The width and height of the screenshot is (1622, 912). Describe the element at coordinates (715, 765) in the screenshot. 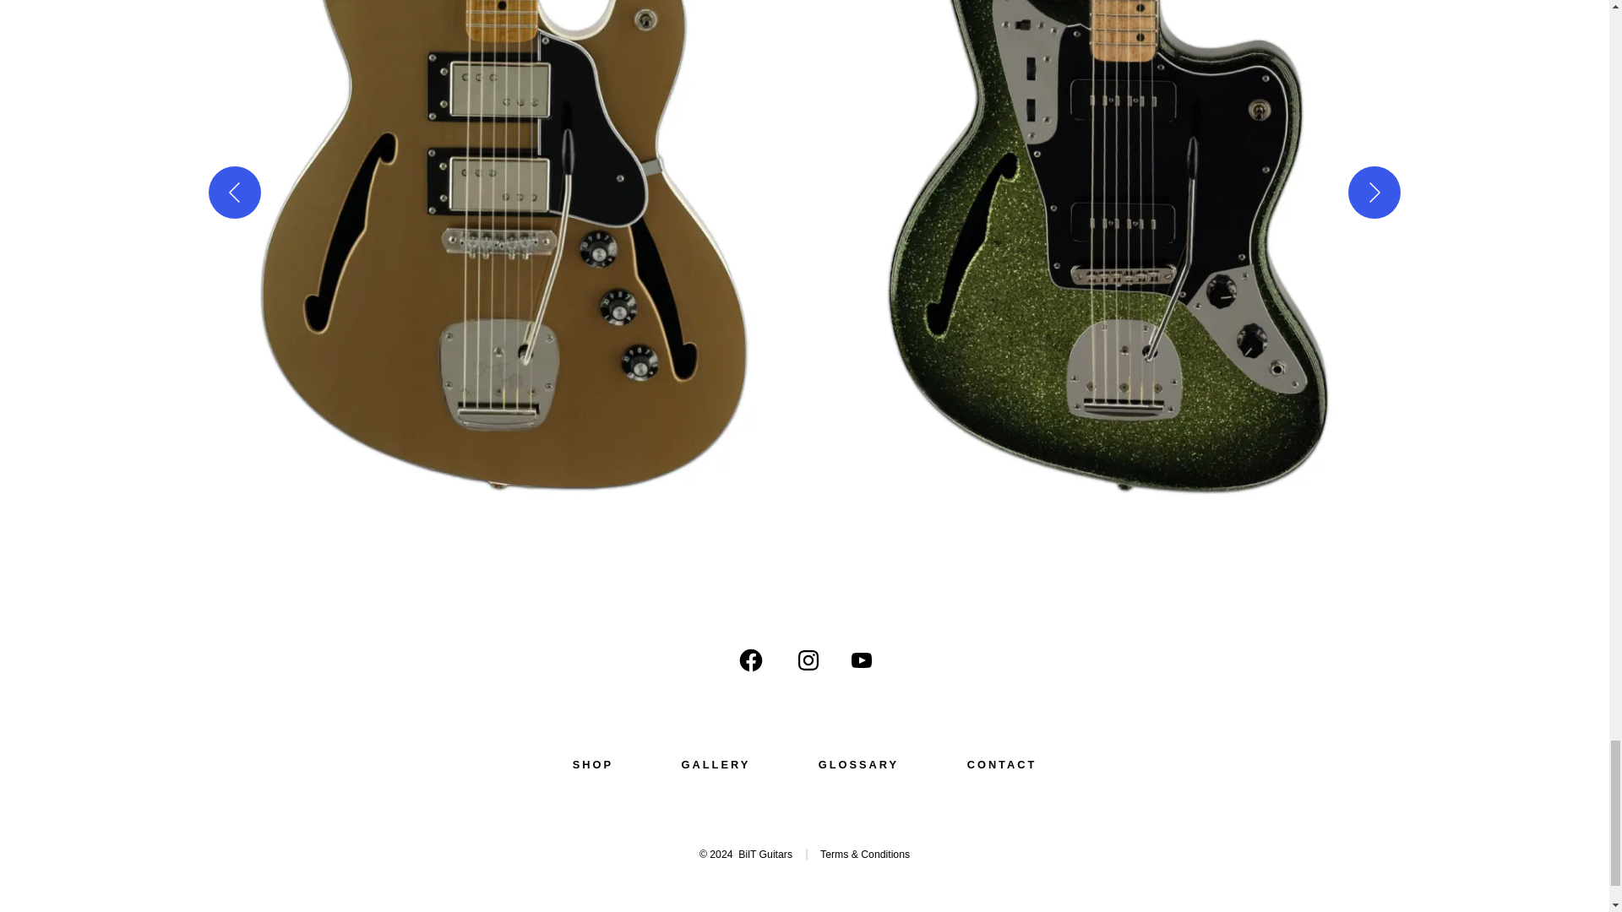

I see `GALLERY` at that location.